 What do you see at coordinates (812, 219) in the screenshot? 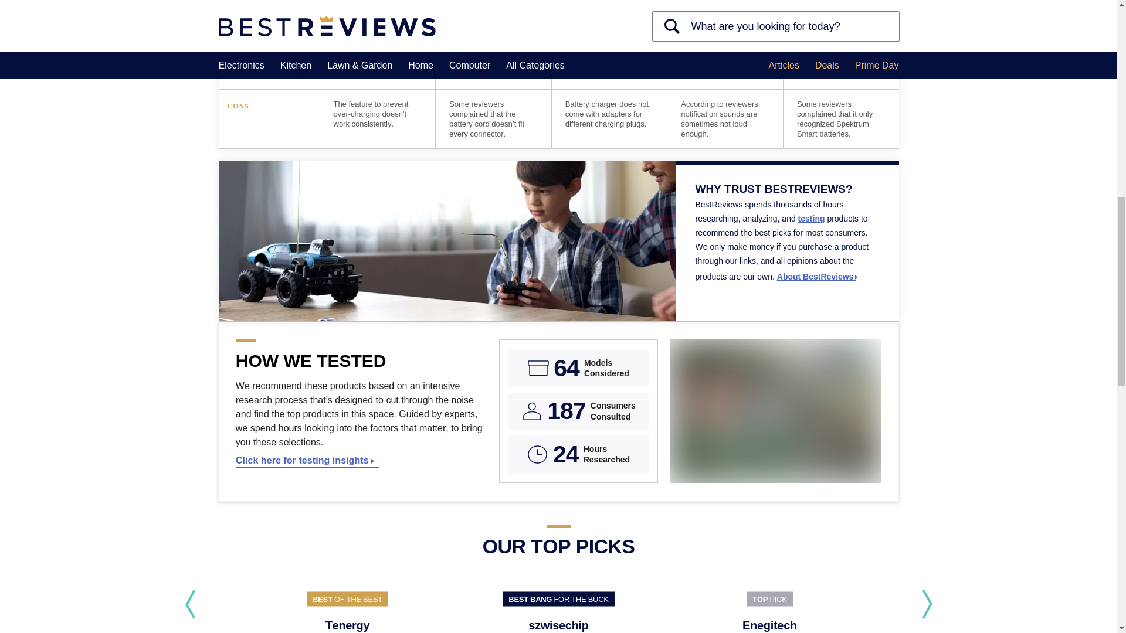
I see `testing` at bounding box center [812, 219].